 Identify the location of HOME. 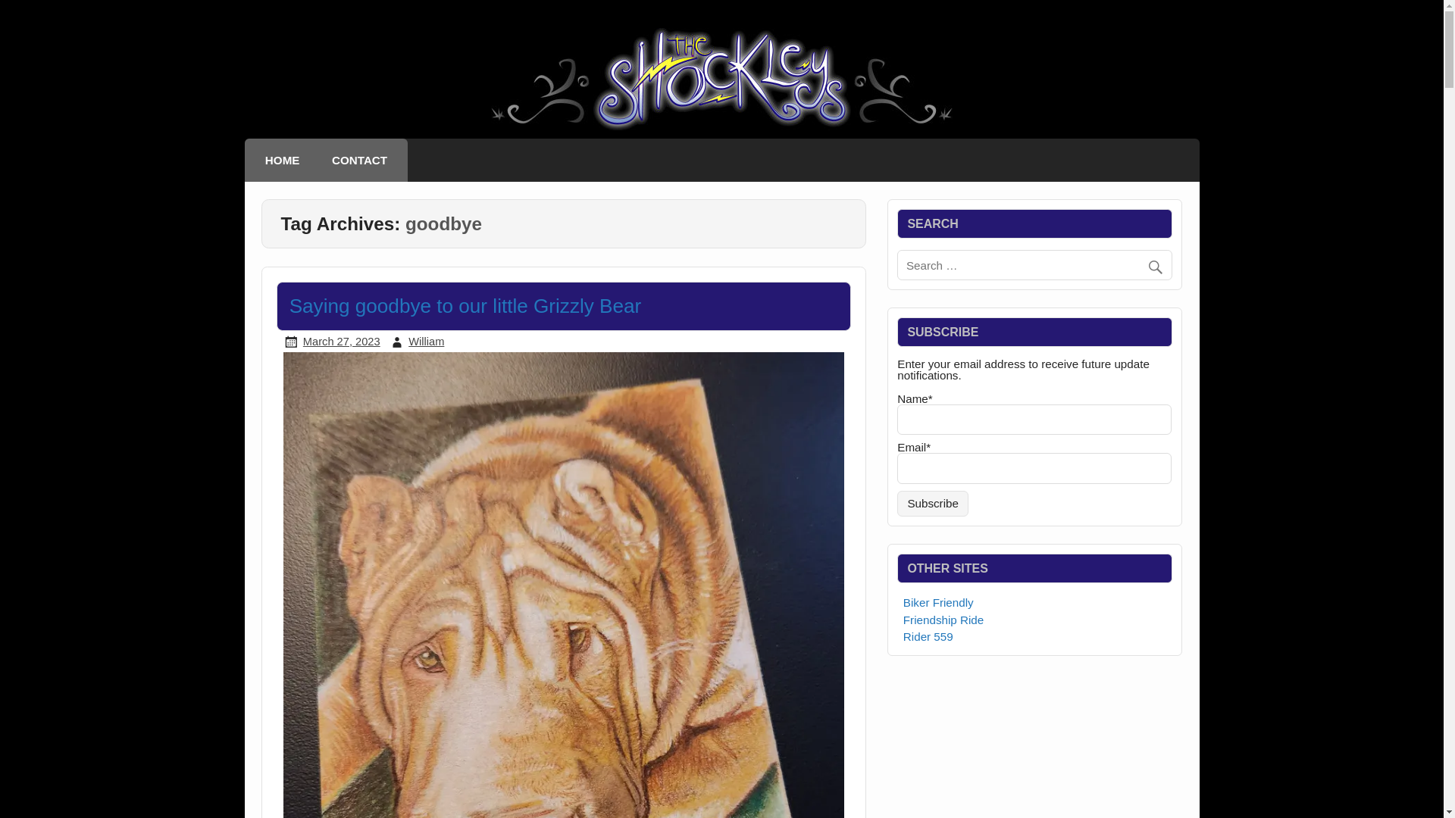
(282, 160).